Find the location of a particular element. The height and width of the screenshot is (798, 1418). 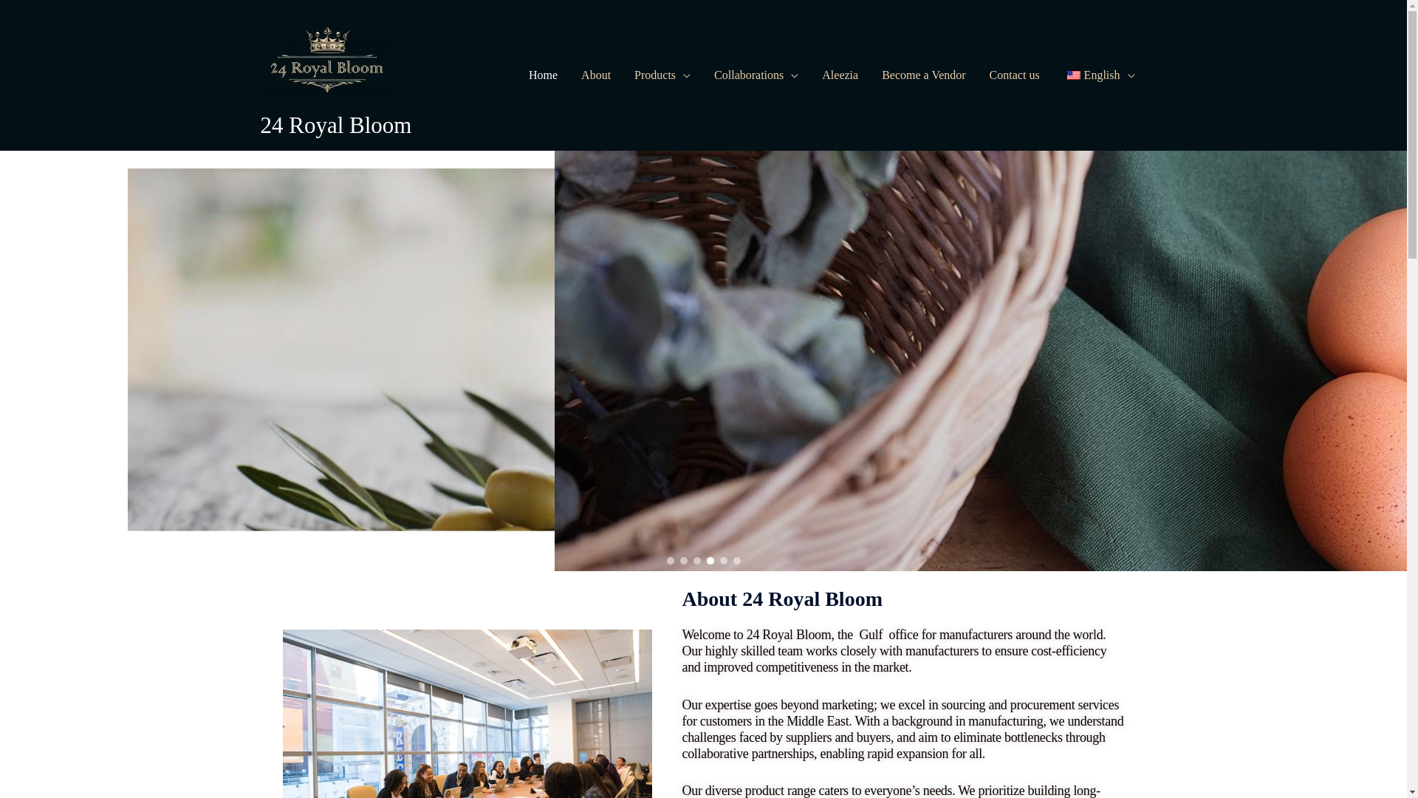

Aleezia is located at coordinates (840, 75).